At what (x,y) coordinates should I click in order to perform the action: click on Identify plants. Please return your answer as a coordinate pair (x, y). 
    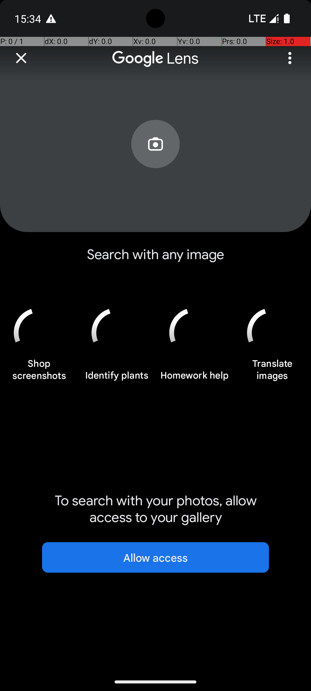
    Looking at the image, I should click on (117, 379).